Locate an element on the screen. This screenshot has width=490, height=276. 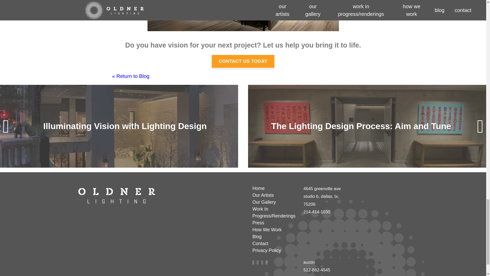
Our Artists is located at coordinates (275, 195).